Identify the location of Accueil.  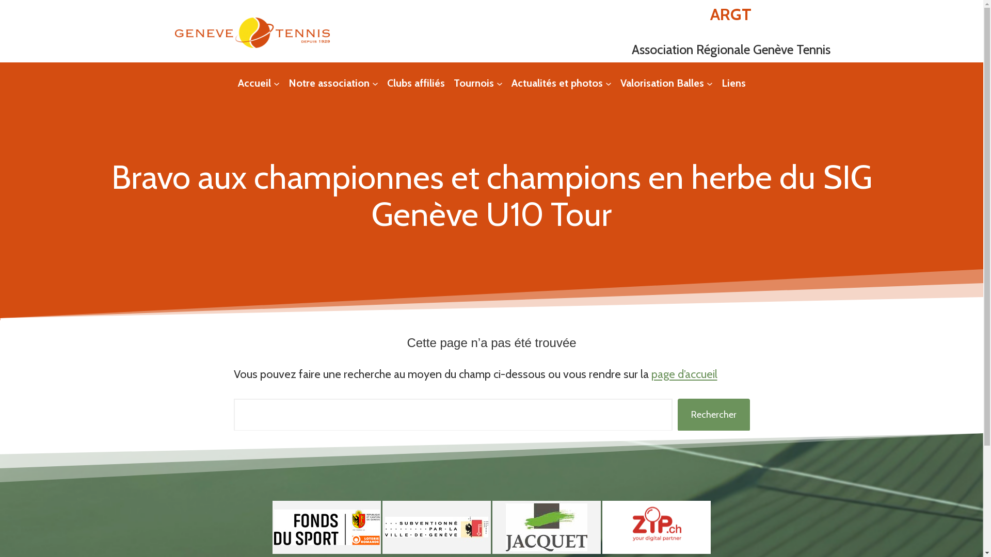
(254, 83).